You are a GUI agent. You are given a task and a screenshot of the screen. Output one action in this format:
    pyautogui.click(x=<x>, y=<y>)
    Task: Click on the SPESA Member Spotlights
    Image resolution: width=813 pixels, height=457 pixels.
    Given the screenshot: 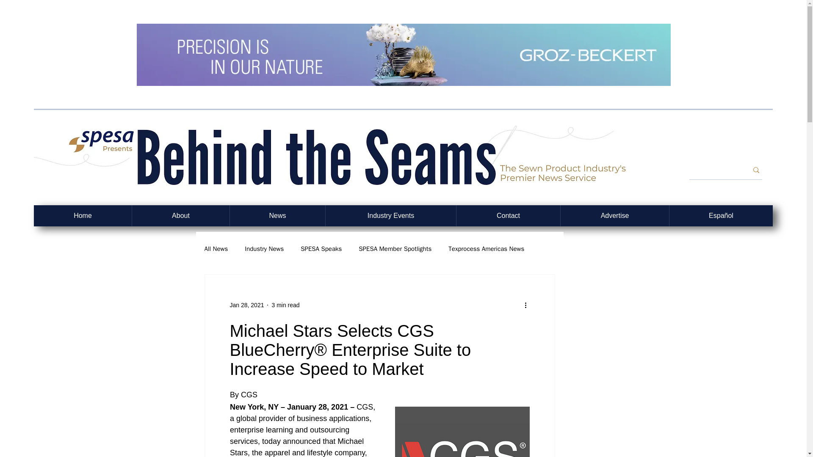 What is the action you would take?
    pyautogui.click(x=395, y=248)
    